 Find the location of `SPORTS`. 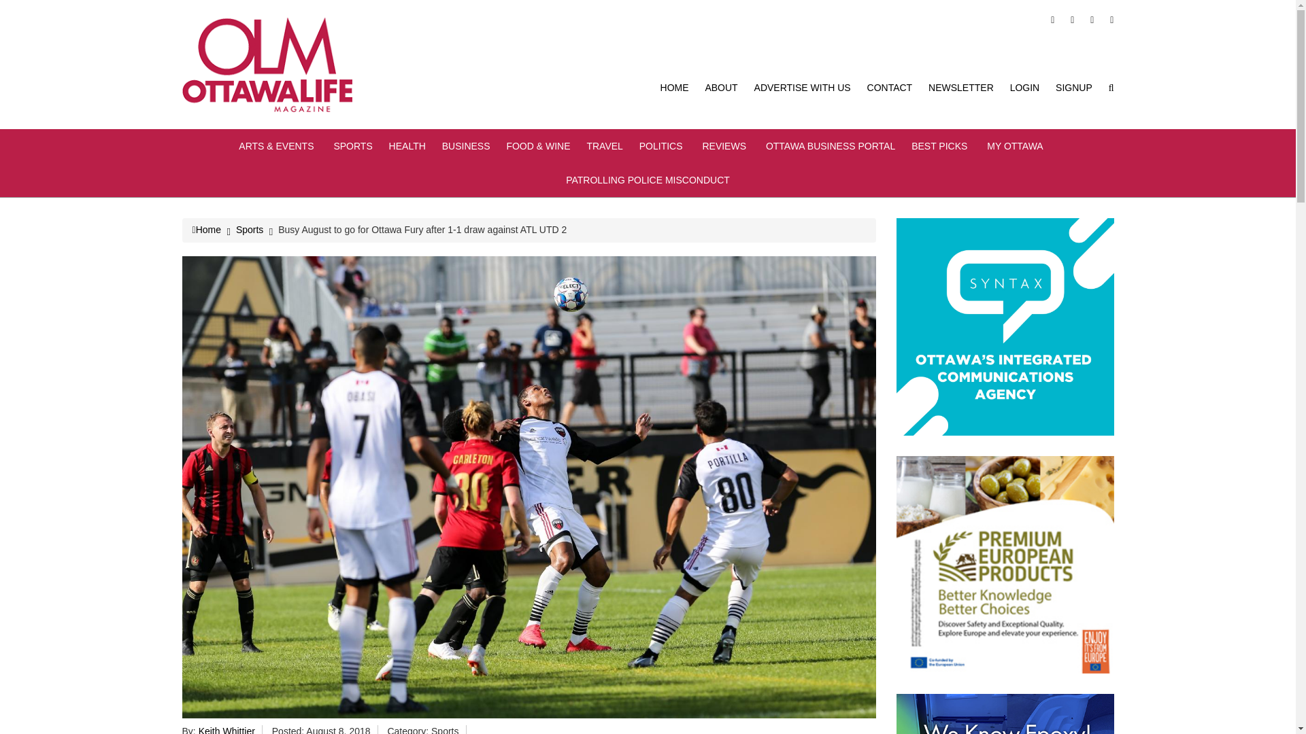

SPORTS is located at coordinates (352, 145).